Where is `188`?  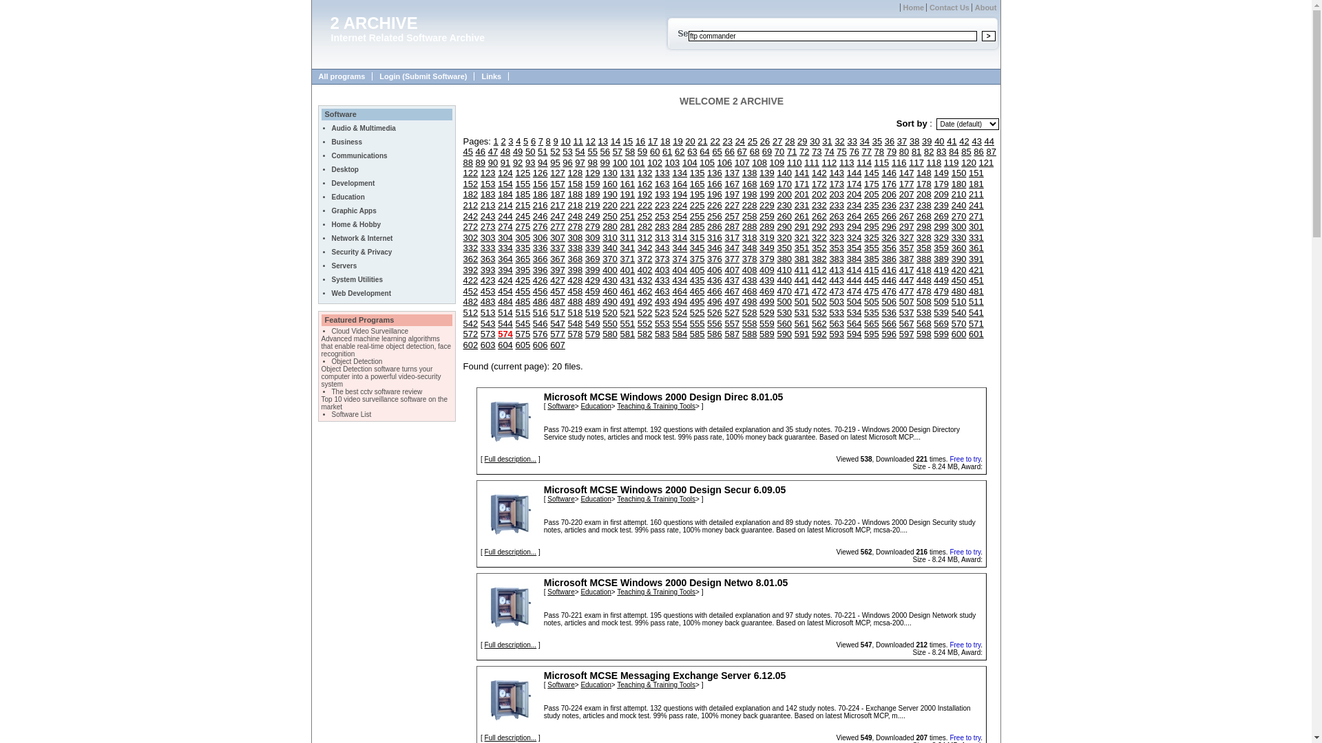 188 is located at coordinates (575, 194).